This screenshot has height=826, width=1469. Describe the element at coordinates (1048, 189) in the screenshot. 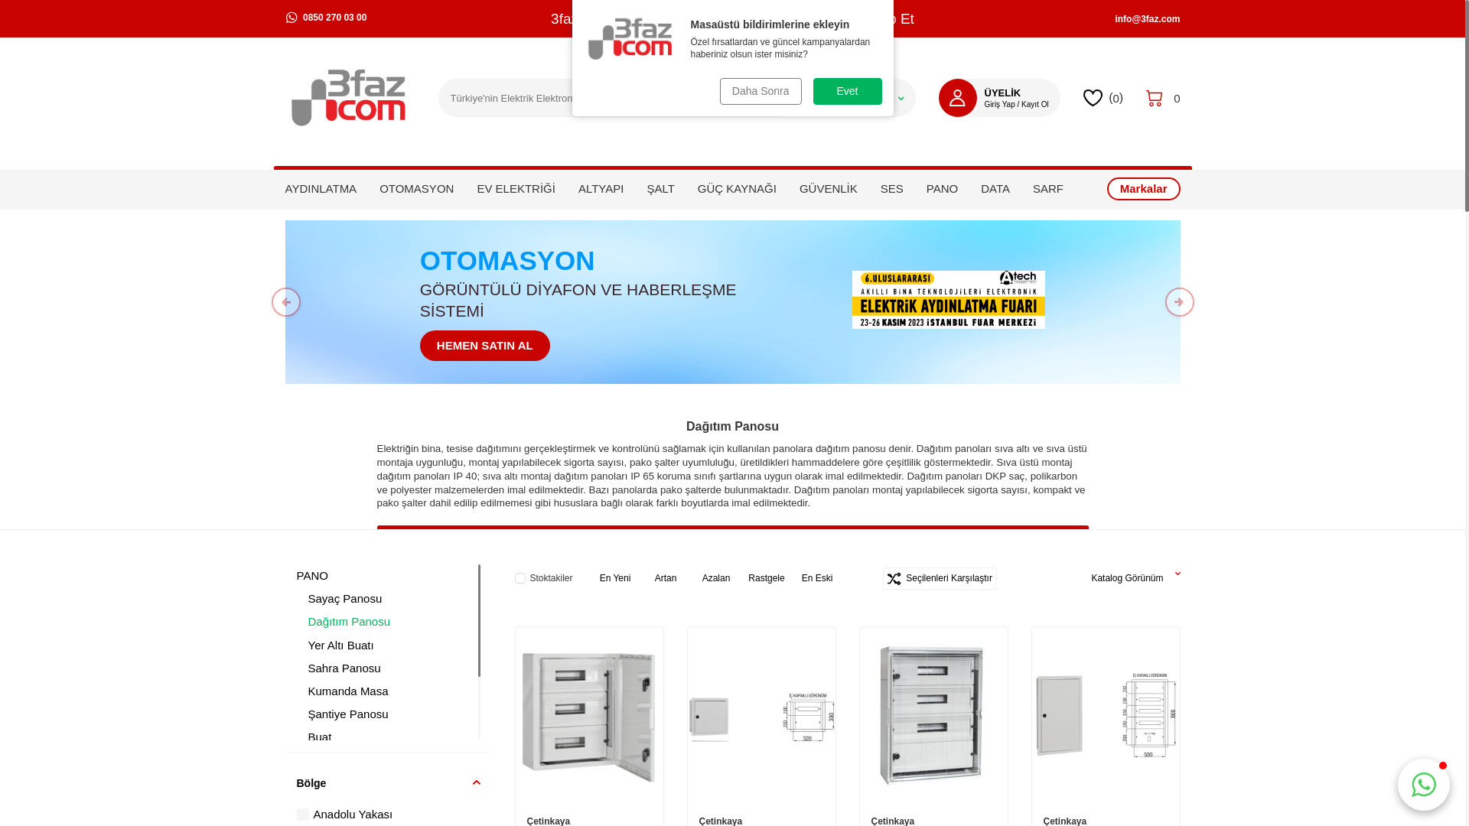

I see `SARF` at that location.